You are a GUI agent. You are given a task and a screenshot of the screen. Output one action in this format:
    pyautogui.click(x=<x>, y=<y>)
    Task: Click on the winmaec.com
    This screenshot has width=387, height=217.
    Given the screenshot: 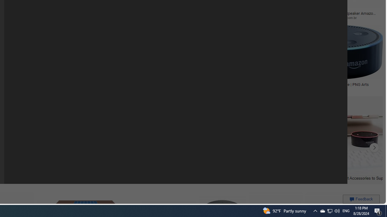 What is the action you would take?
    pyautogui.click(x=224, y=17)
    